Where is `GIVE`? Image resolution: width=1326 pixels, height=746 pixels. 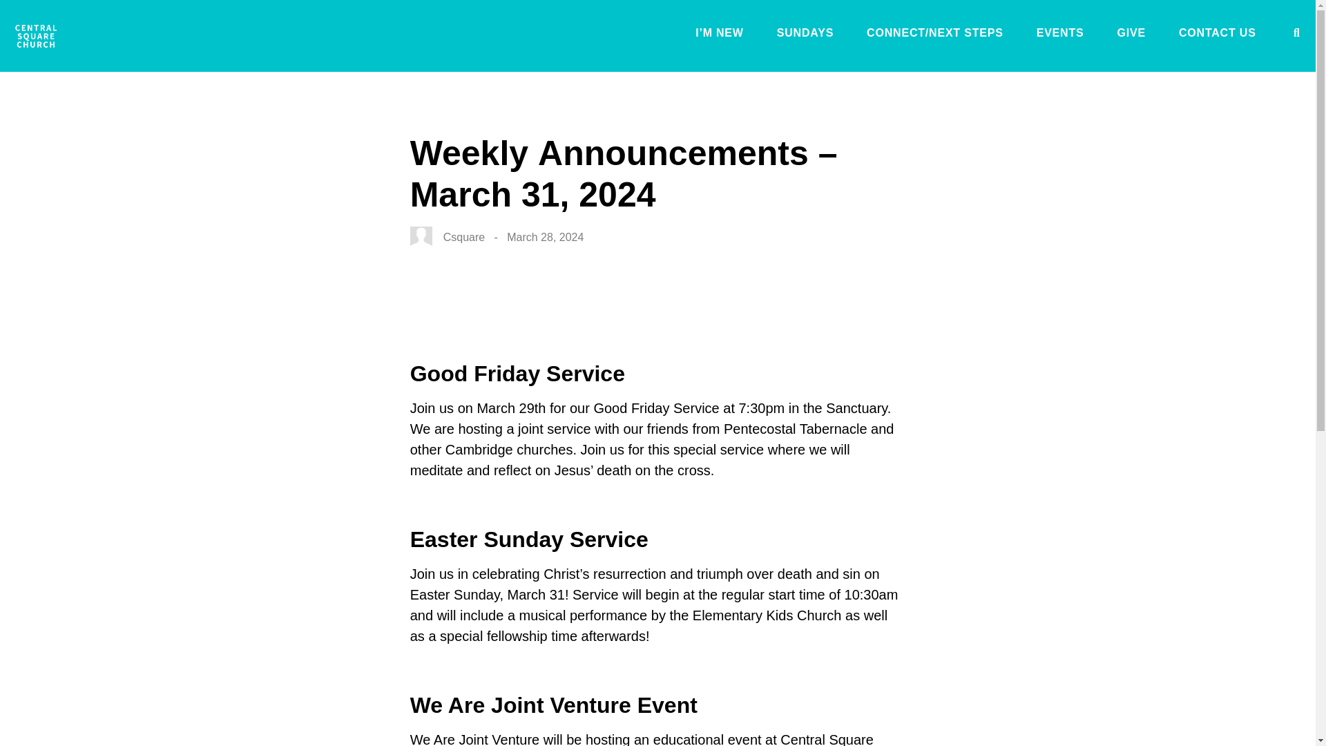
GIVE is located at coordinates (1131, 35).